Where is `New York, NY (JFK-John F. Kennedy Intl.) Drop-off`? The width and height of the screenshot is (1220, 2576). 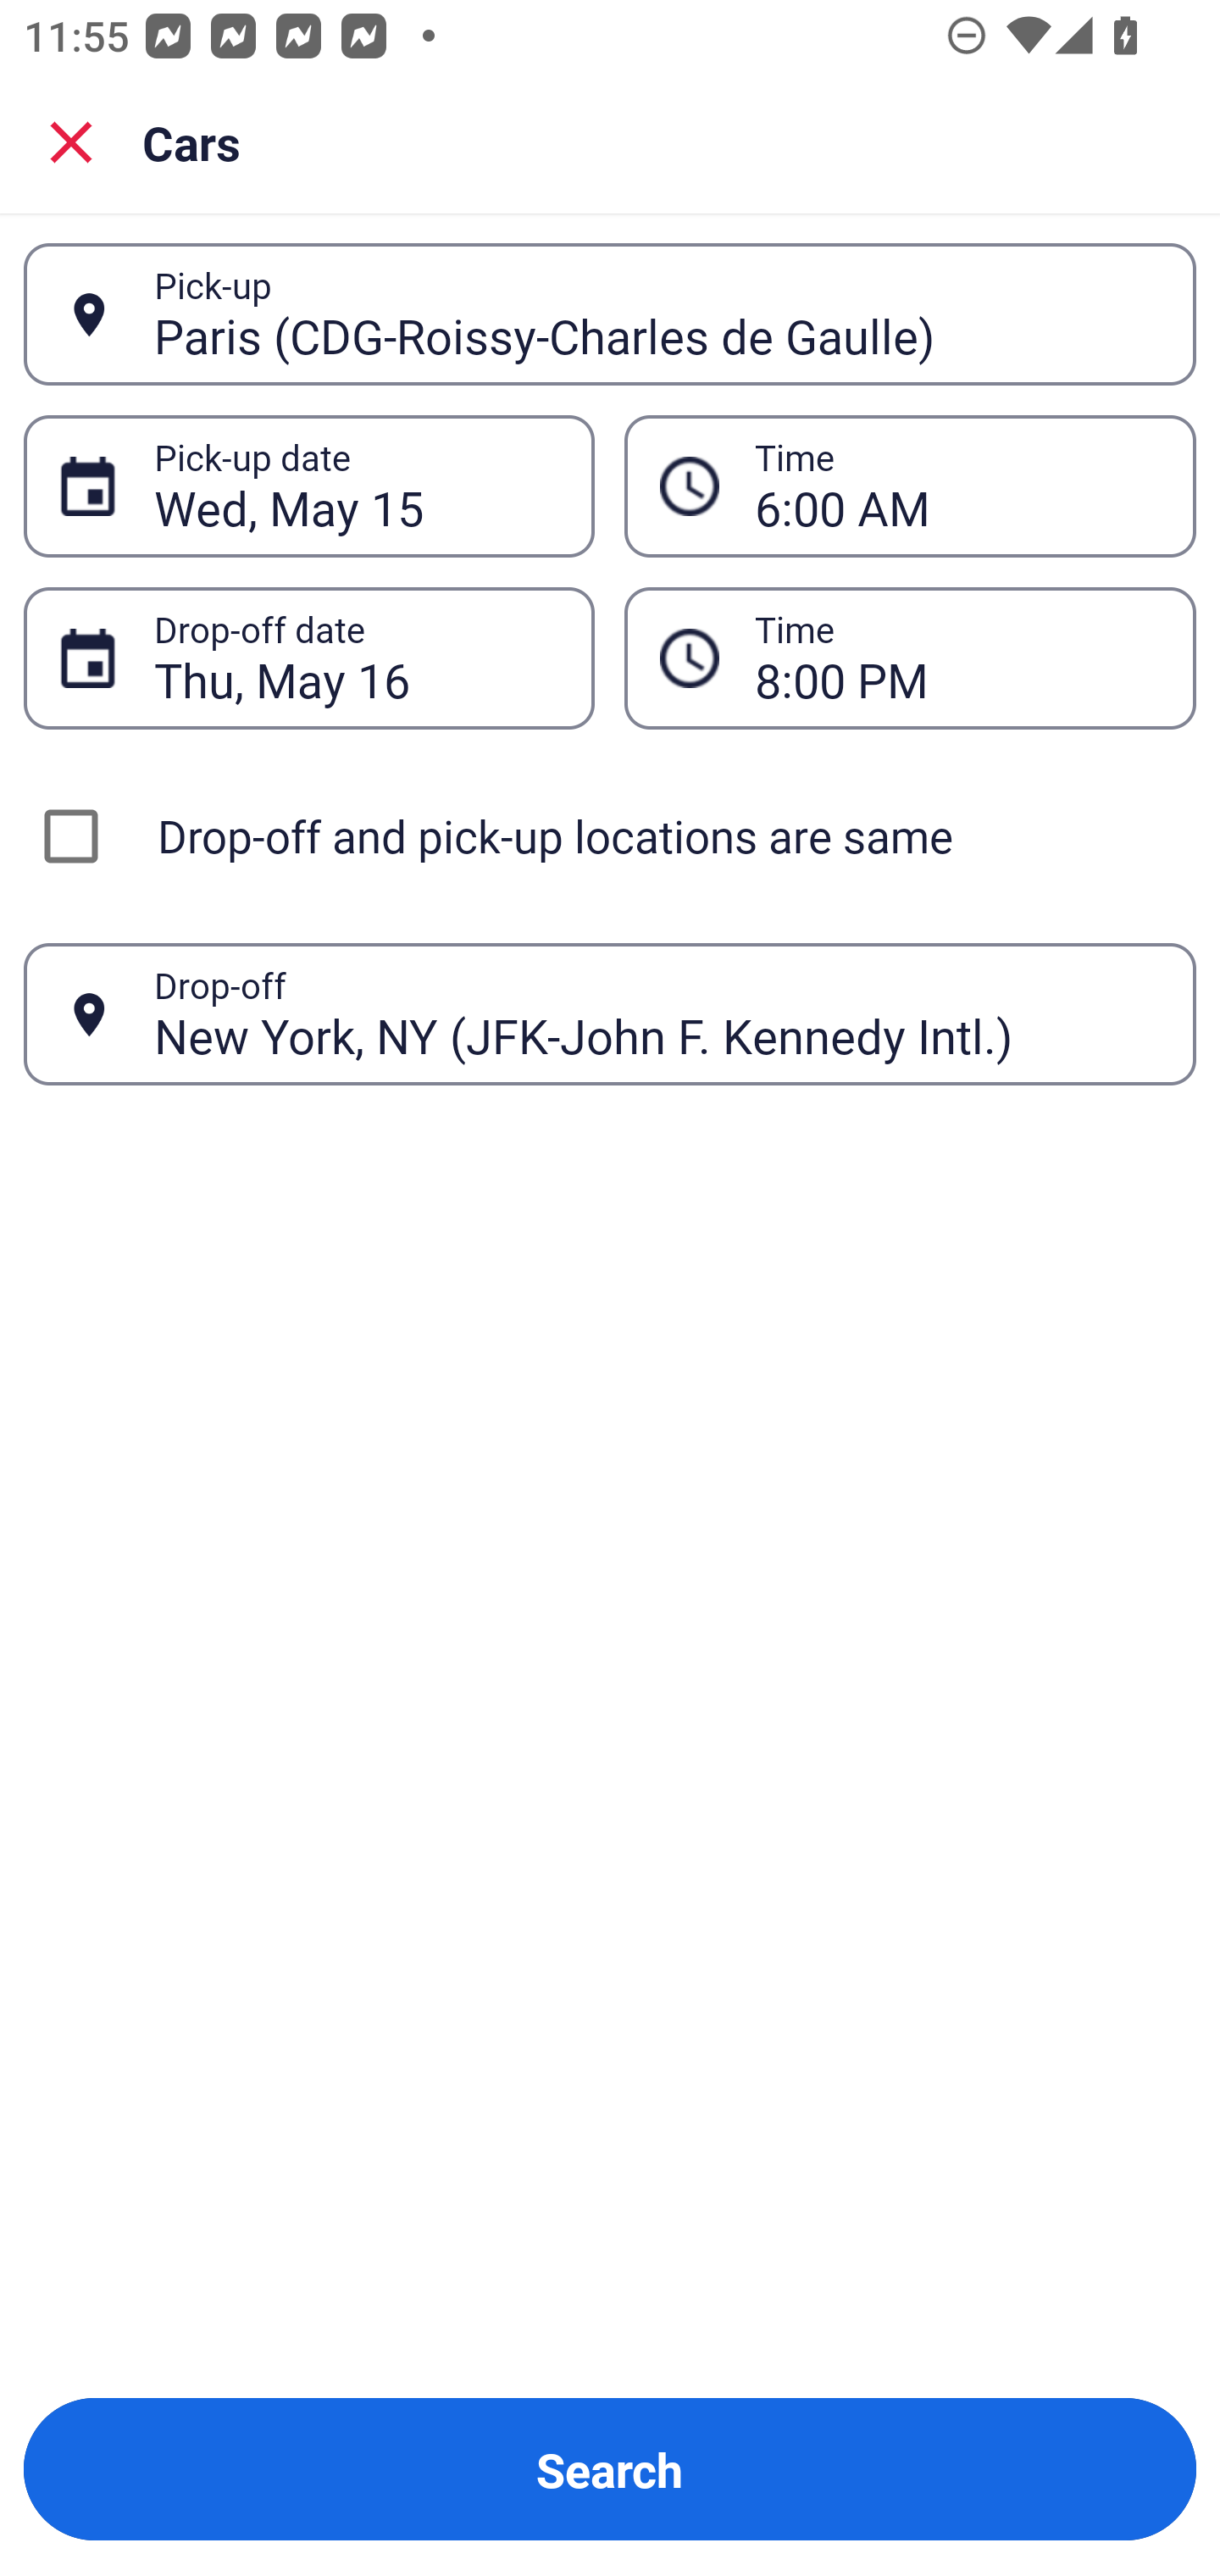 New York, NY (JFK-John F. Kennedy Intl.) Drop-off is located at coordinates (610, 1013).